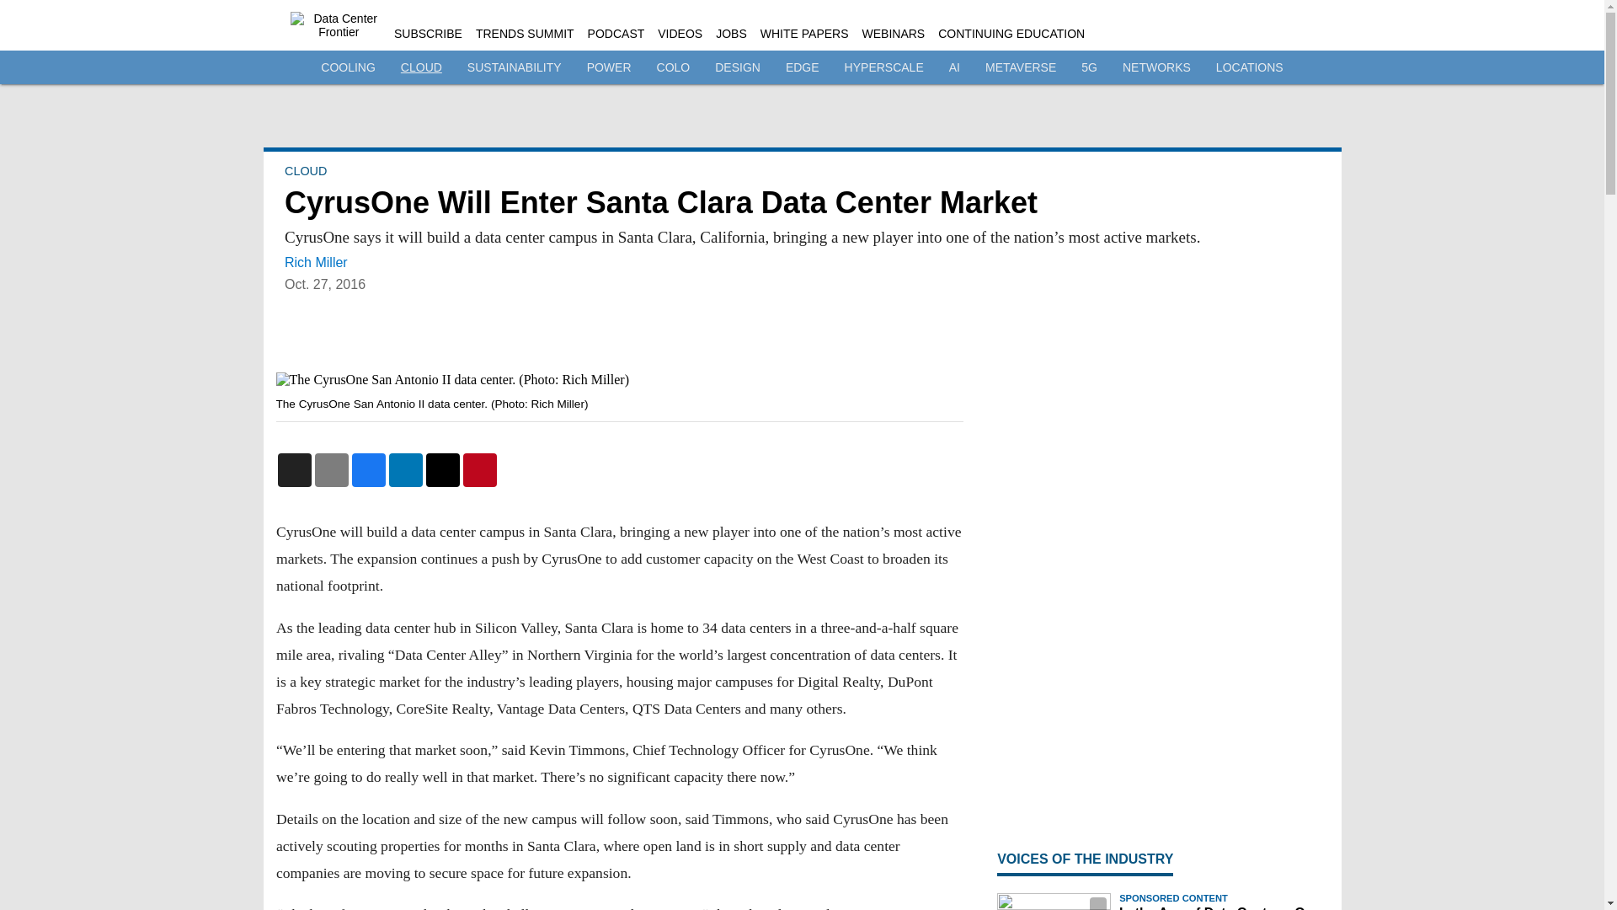  What do you see at coordinates (1020, 67) in the screenshot?
I see `METAVERSE` at bounding box center [1020, 67].